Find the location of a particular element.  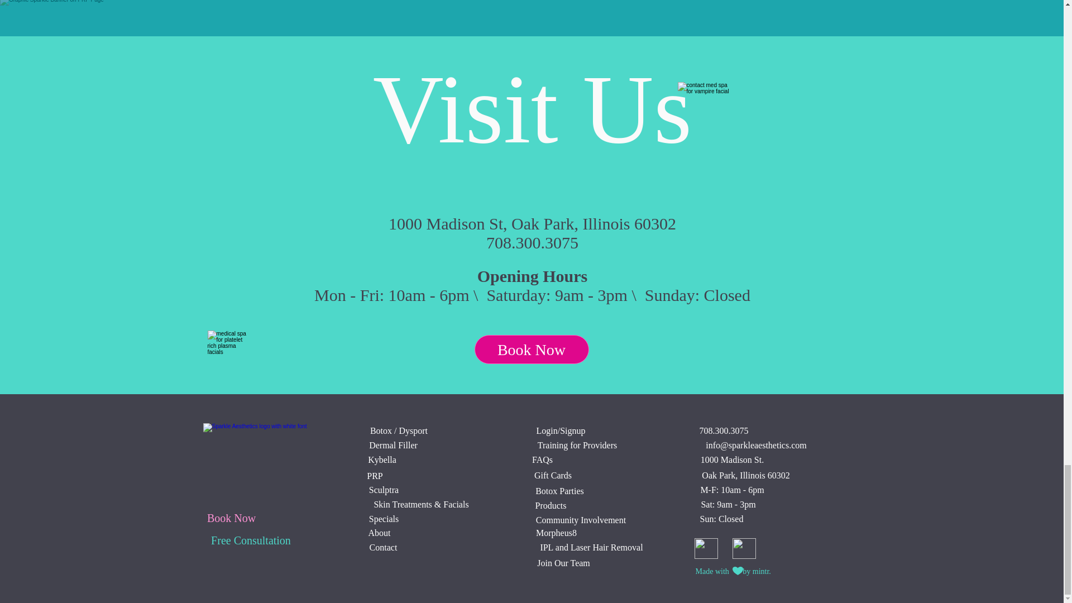

Book Now is located at coordinates (532, 350).